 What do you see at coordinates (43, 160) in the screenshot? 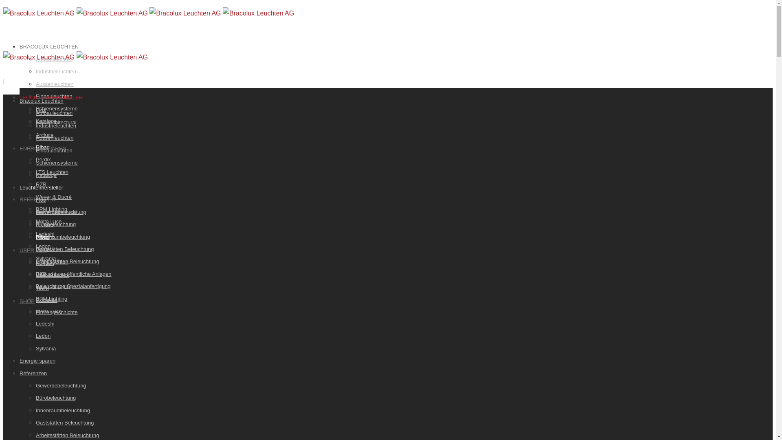
I see `Perdix` at bounding box center [43, 160].